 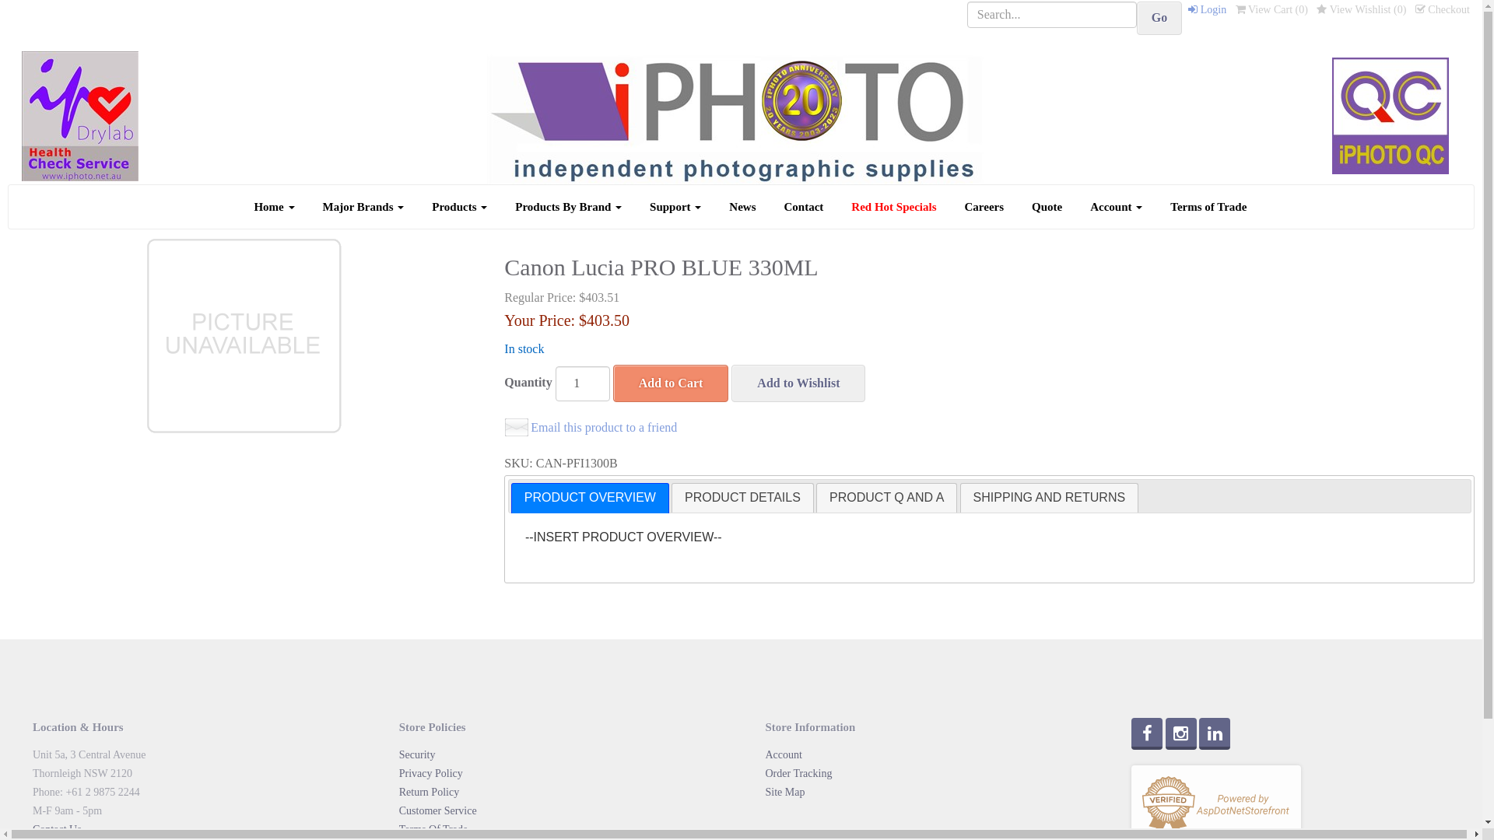 What do you see at coordinates (80, 114) in the screenshot?
I see `IPS` at bounding box center [80, 114].